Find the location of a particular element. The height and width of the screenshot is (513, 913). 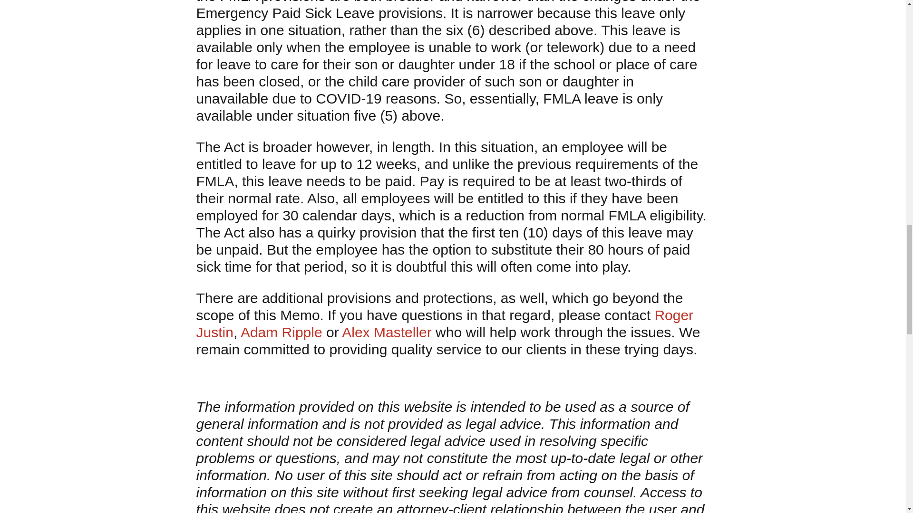

Alex Masteller is located at coordinates (386, 332).